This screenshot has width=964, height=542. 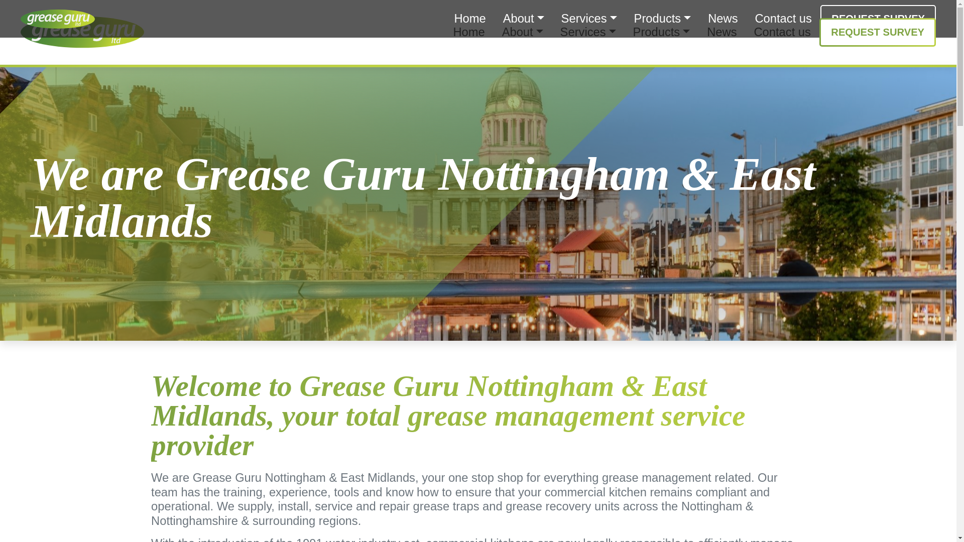 What do you see at coordinates (721, 32) in the screenshot?
I see `News` at bounding box center [721, 32].